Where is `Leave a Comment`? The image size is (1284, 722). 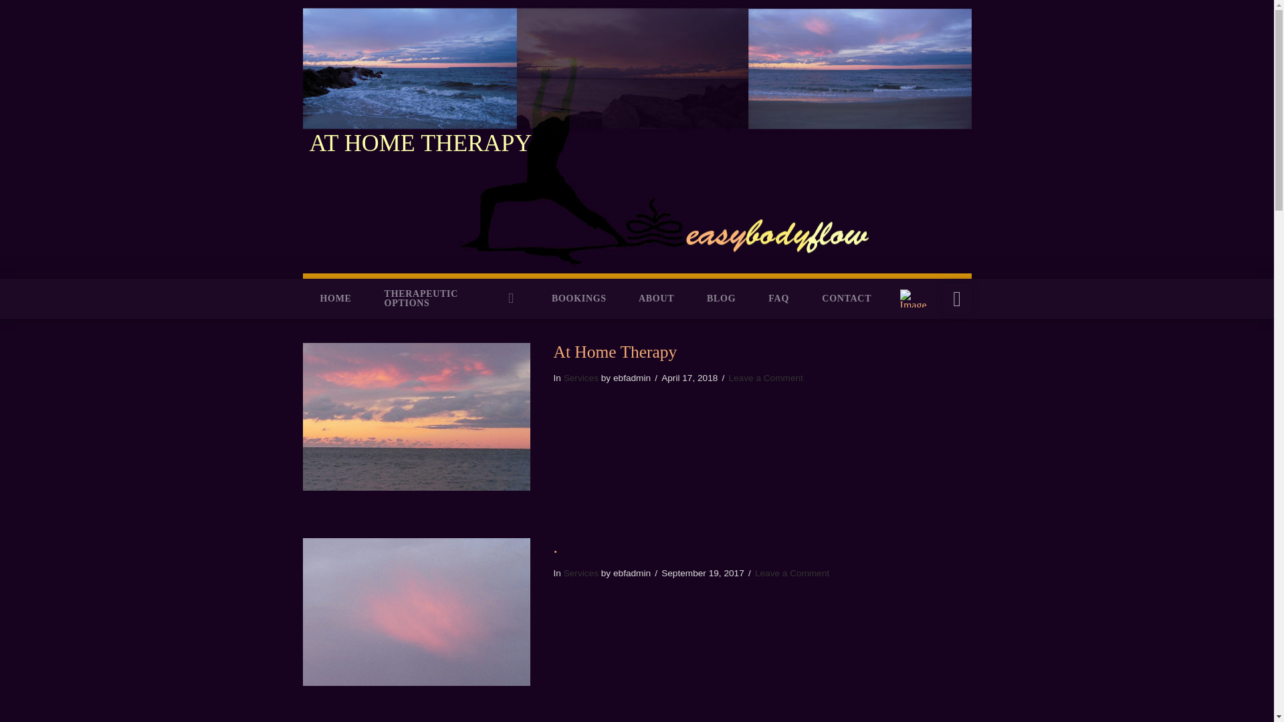 Leave a Comment is located at coordinates (792, 573).